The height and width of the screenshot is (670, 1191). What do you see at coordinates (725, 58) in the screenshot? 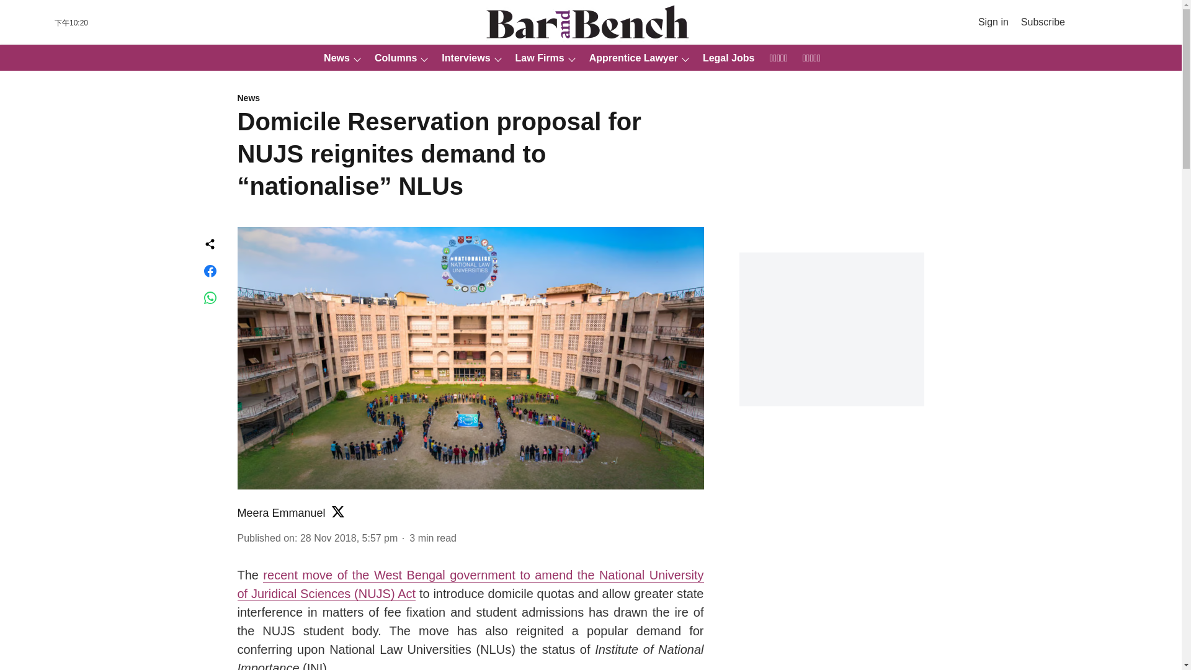
I see `Legal Jobs` at bounding box center [725, 58].